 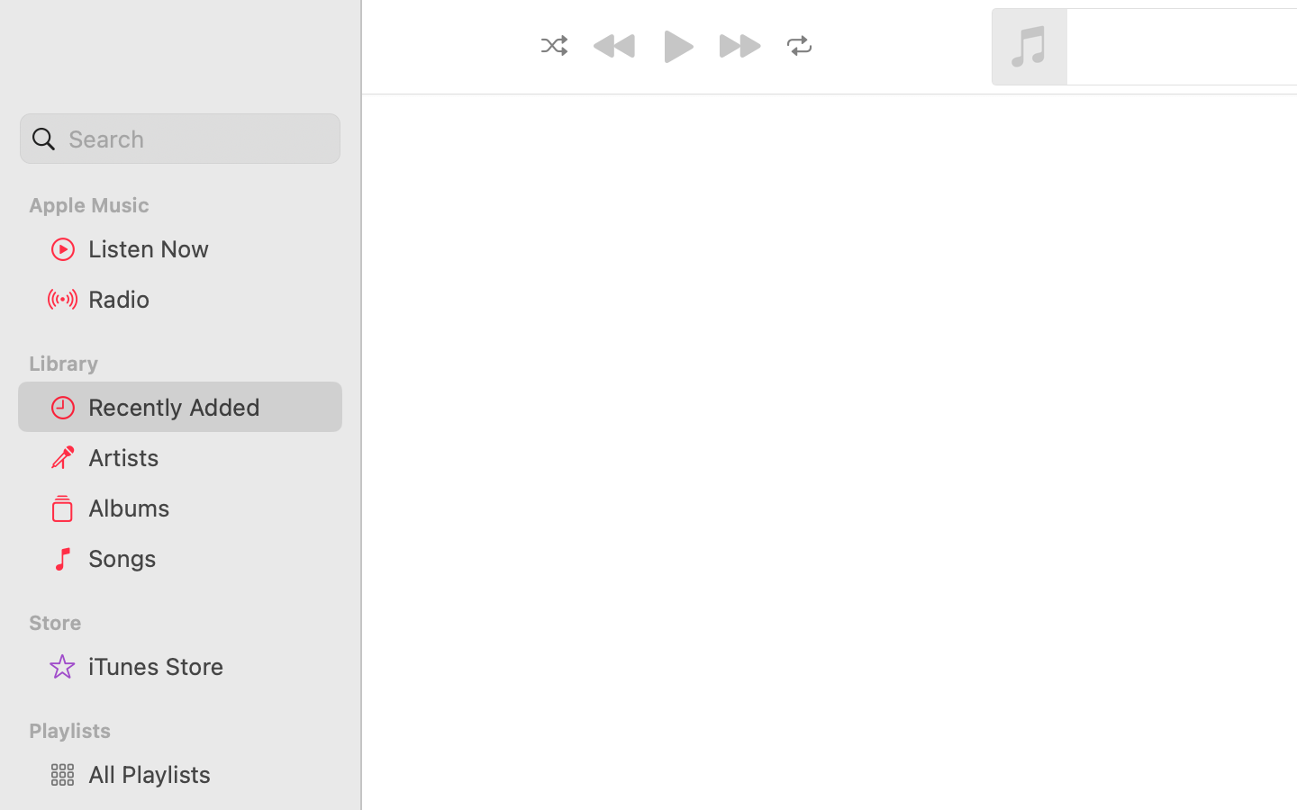 I want to click on Songs, so click(x=208, y=558).